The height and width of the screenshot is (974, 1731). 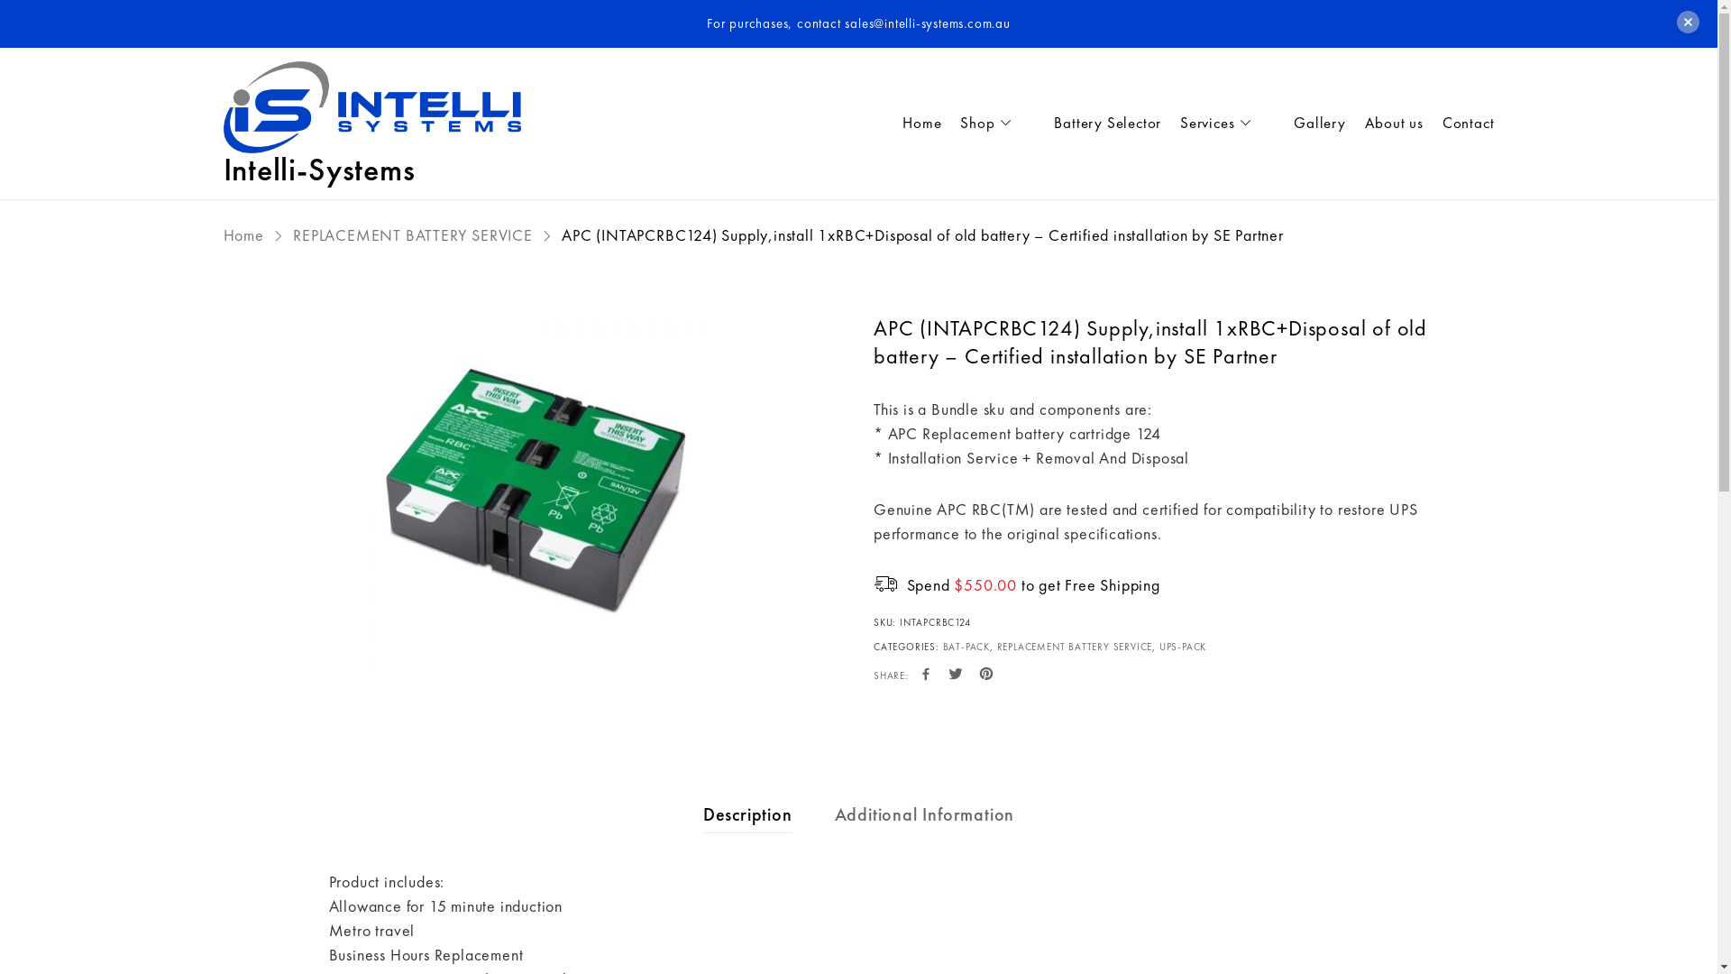 What do you see at coordinates (534, 495) in the screenshot?
I see `APCRBC124` at bounding box center [534, 495].